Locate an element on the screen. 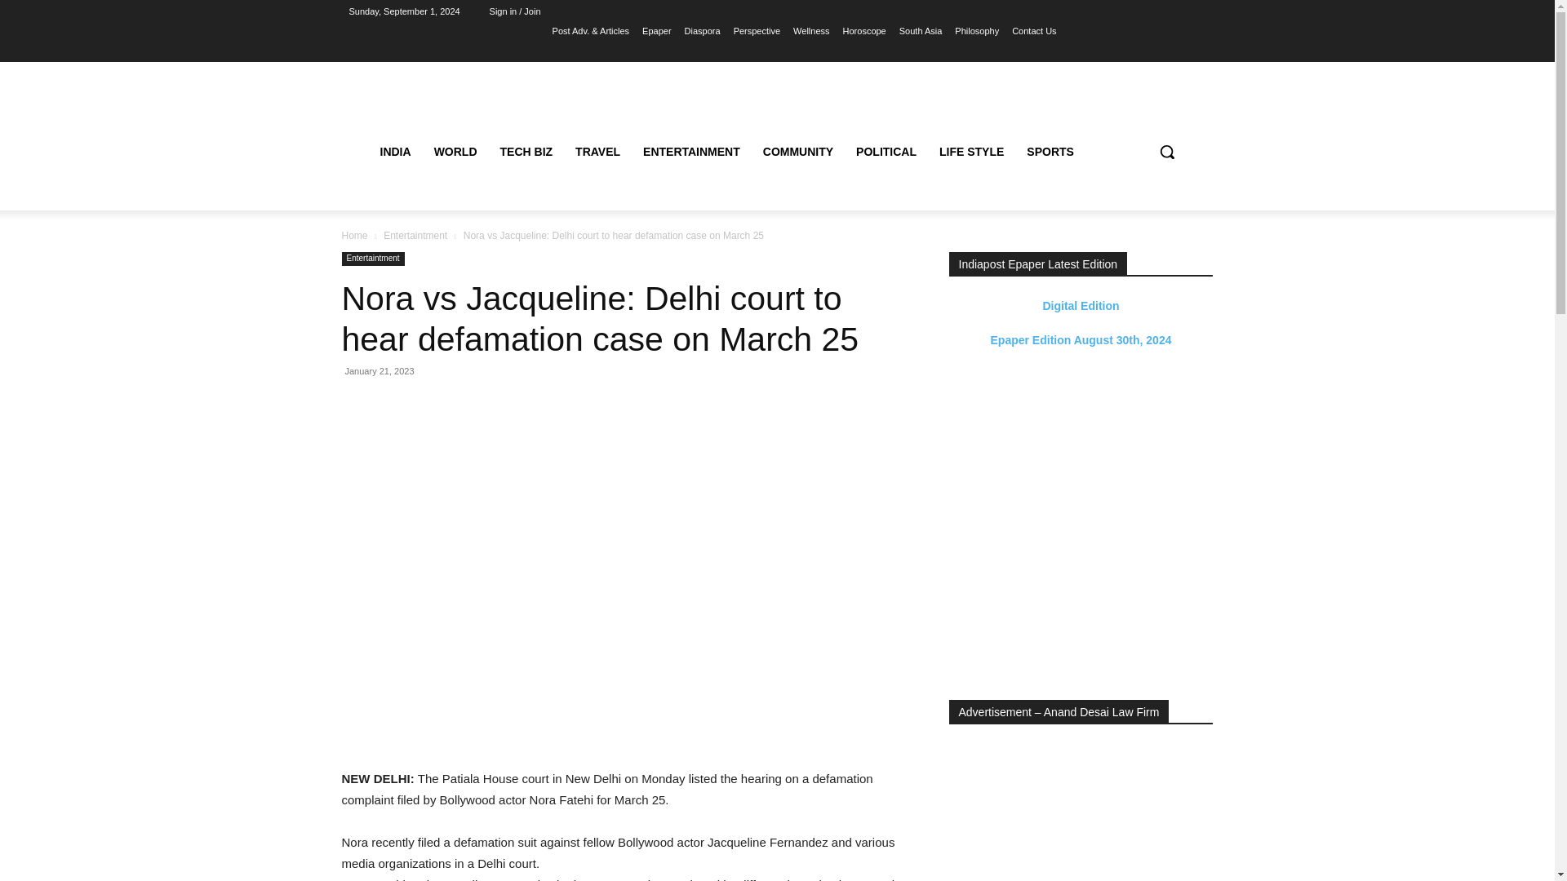 The width and height of the screenshot is (1567, 881). Contact Us is located at coordinates (1034, 30).